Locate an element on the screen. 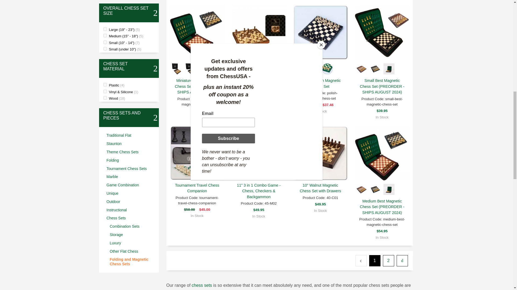 This screenshot has width=517, height=290. Go to category: Folding is located at coordinates (130, 161).